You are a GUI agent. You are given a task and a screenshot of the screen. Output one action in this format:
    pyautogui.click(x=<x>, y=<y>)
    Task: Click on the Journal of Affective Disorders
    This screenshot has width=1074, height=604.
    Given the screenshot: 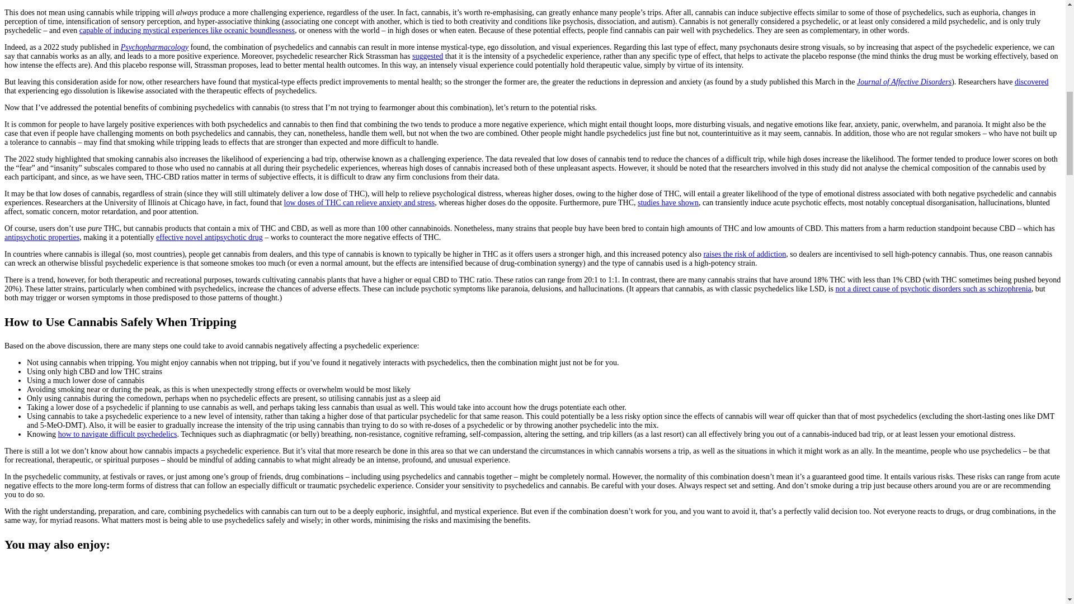 What is the action you would take?
    pyautogui.click(x=904, y=82)
    